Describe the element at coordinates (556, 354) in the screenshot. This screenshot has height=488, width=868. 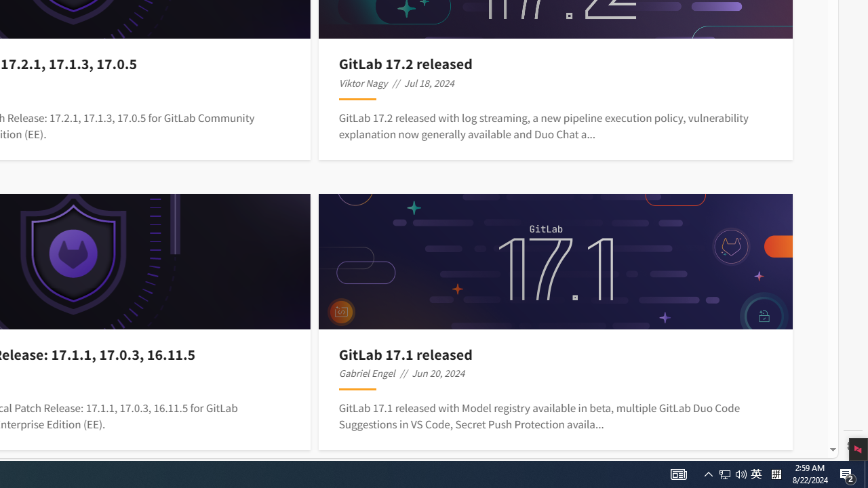
I see `GitLab 17.1 released` at that location.